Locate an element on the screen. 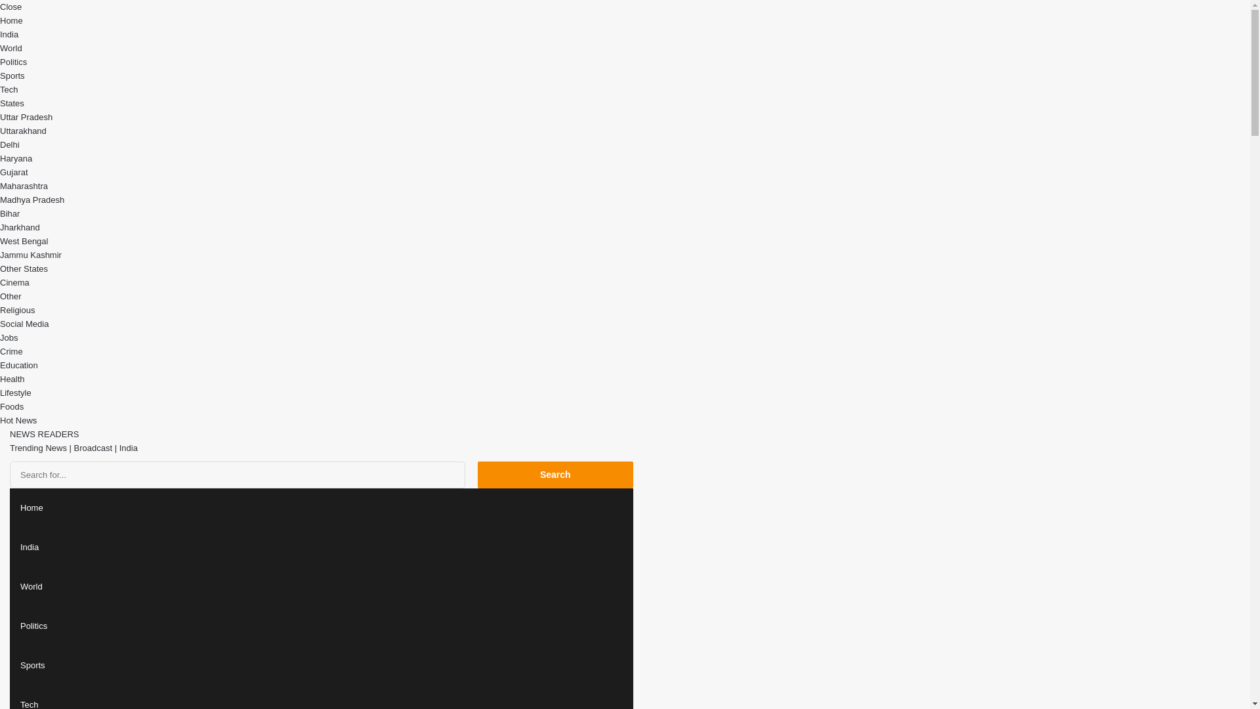  Home is located at coordinates (11, 20).